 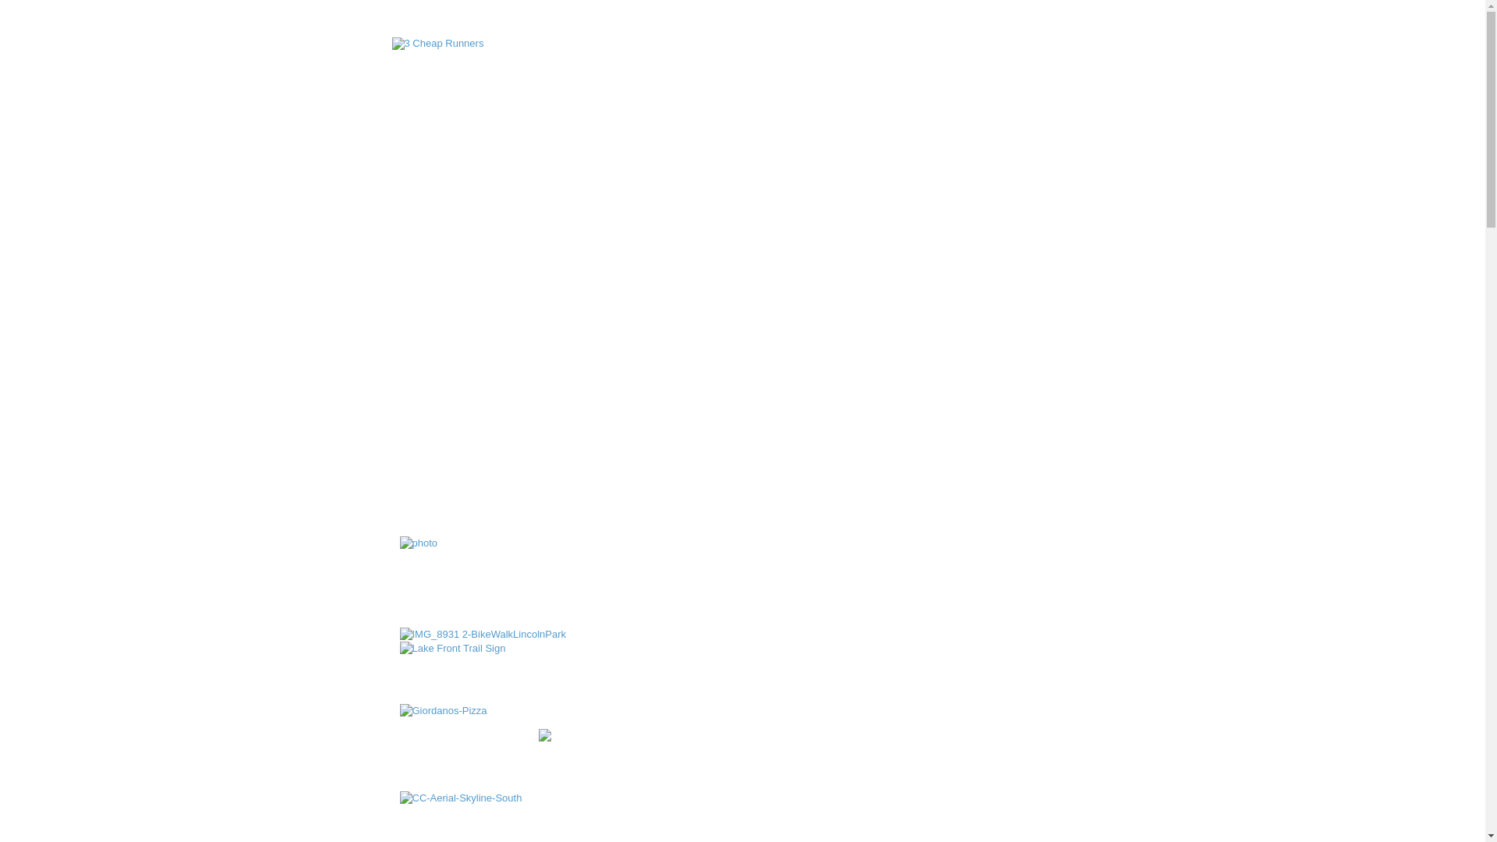 What do you see at coordinates (782, 239) in the screenshot?
I see `Reviews` at bounding box center [782, 239].